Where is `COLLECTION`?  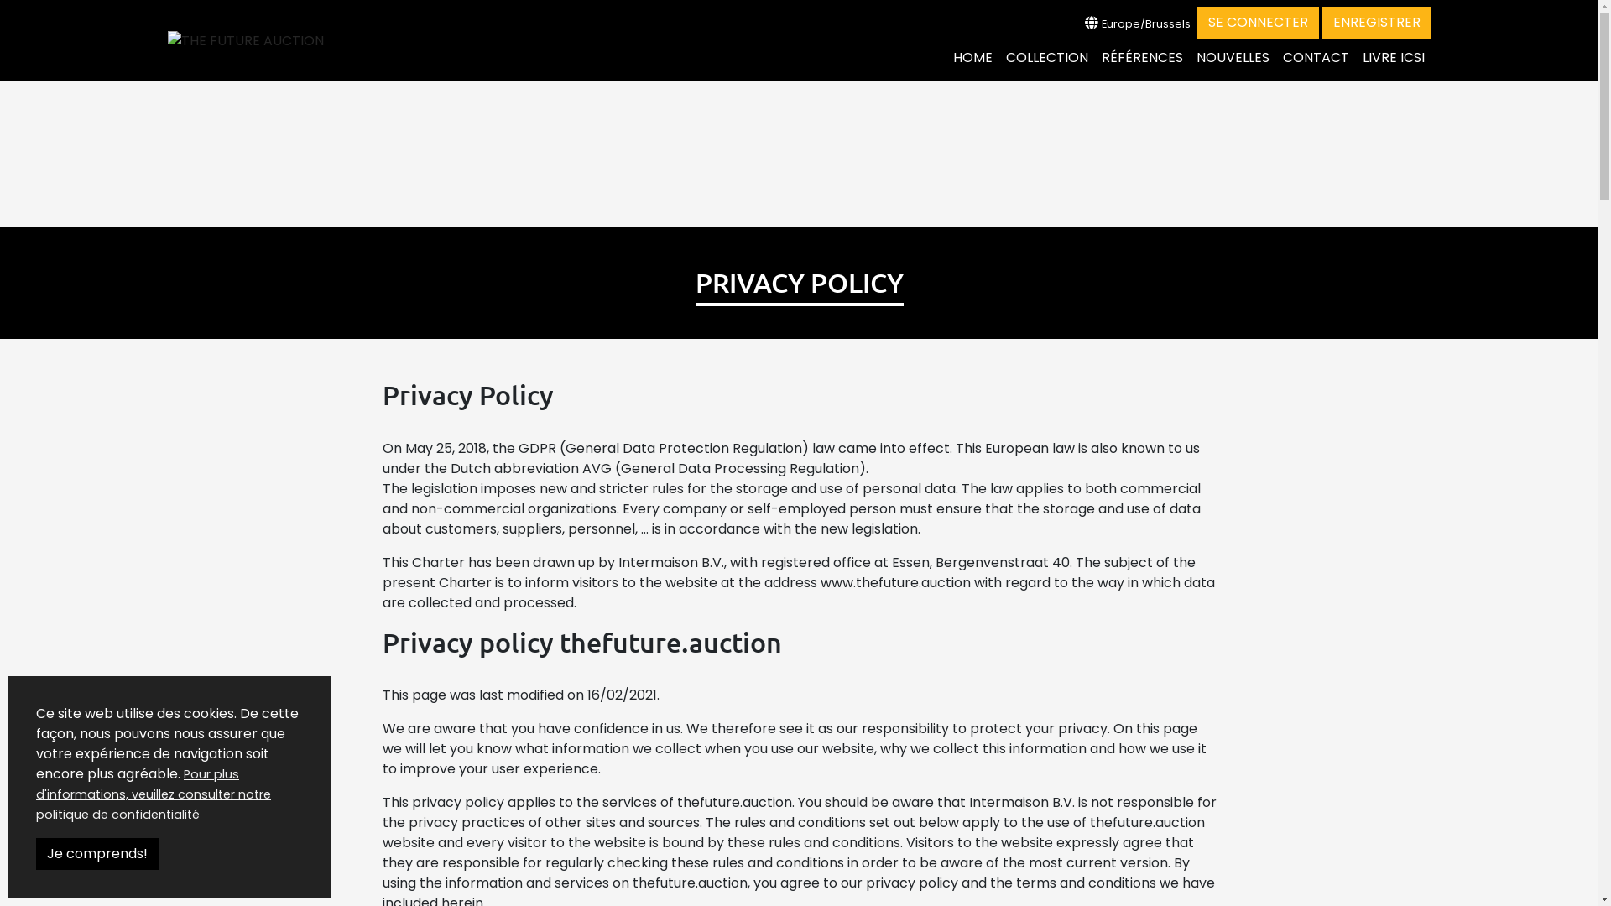 COLLECTION is located at coordinates (1046, 58).